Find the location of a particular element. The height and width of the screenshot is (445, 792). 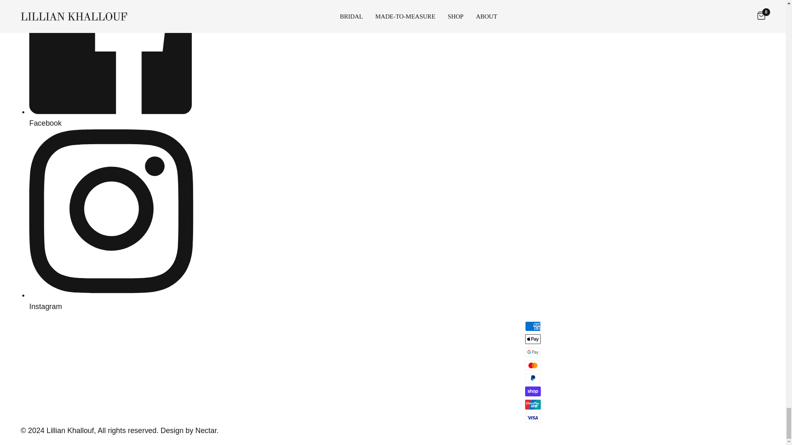

American Express is located at coordinates (533, 326).